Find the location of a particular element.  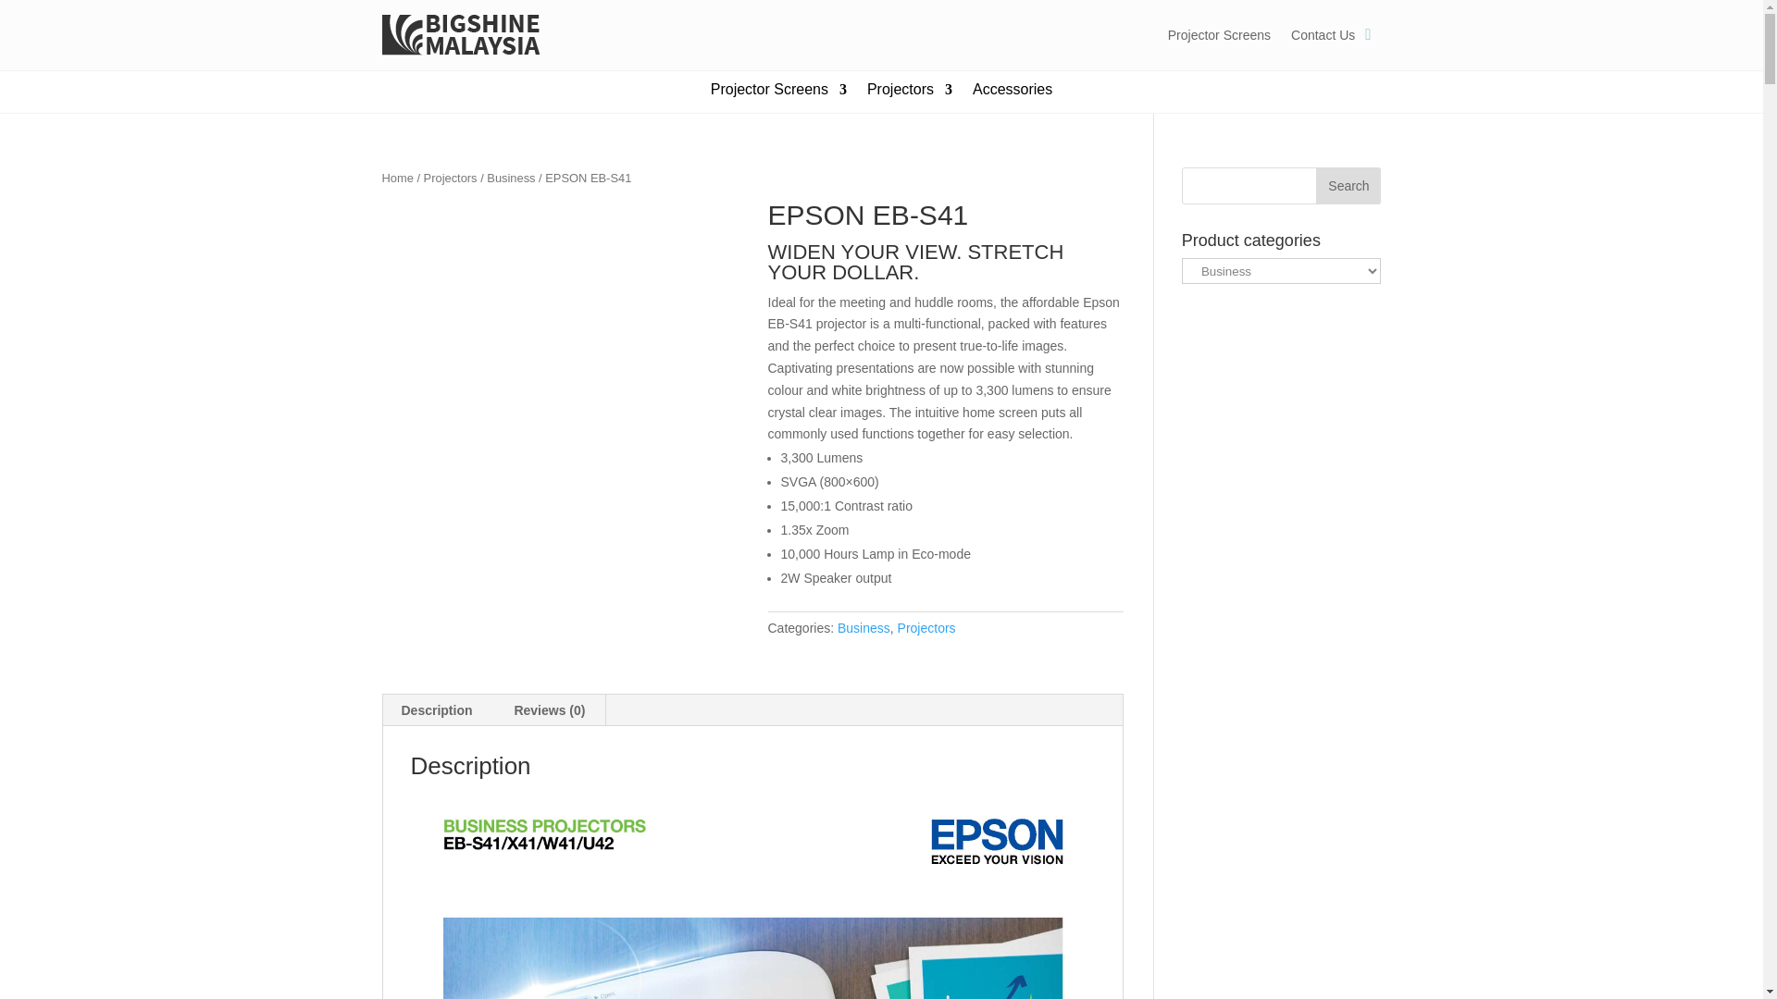

Description is located at coordinates (437, 710).